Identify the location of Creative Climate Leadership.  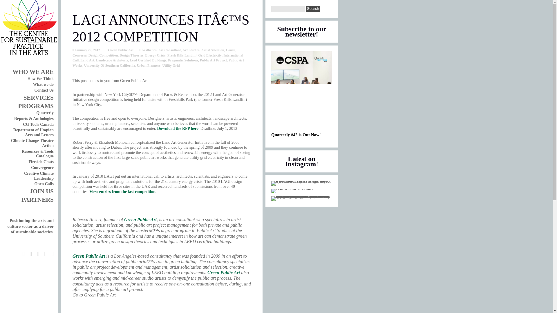
(39, 176).